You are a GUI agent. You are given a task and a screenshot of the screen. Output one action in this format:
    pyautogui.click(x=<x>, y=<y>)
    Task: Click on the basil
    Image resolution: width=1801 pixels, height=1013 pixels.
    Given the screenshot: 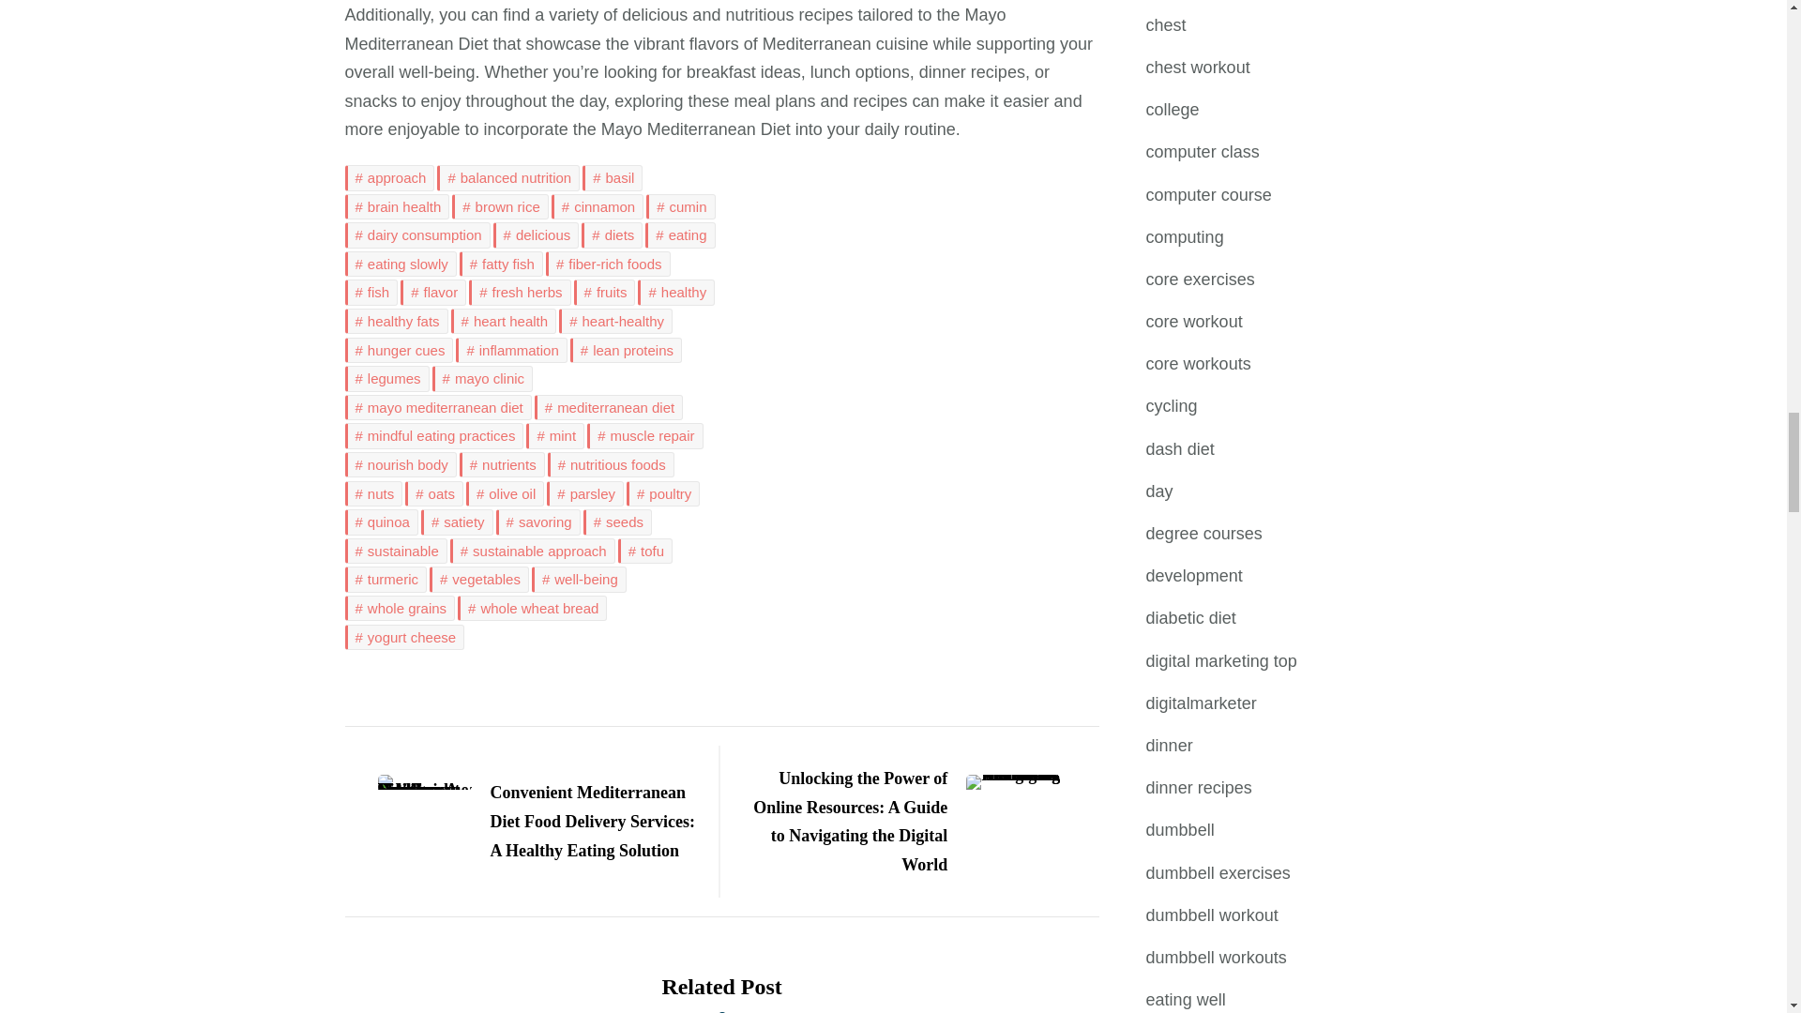 What is the action you would take?
    pyautogui.click(x=612, y=178)
    